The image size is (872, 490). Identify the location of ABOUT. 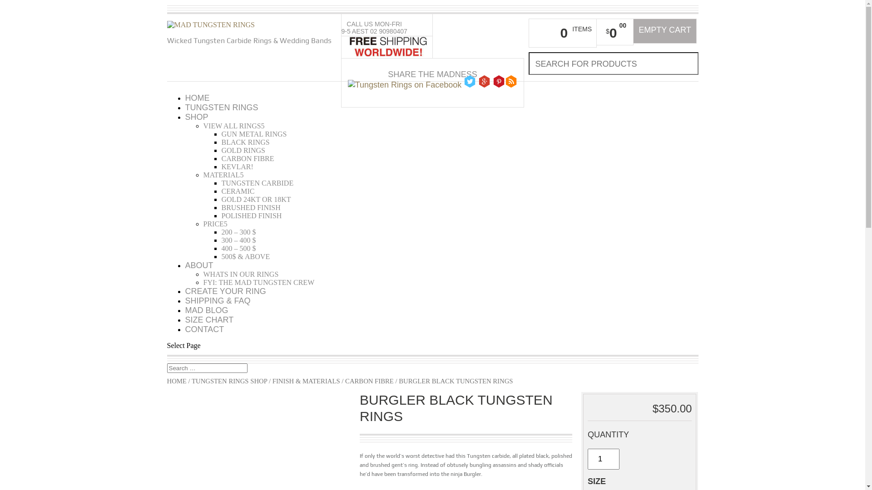
(199, 265).